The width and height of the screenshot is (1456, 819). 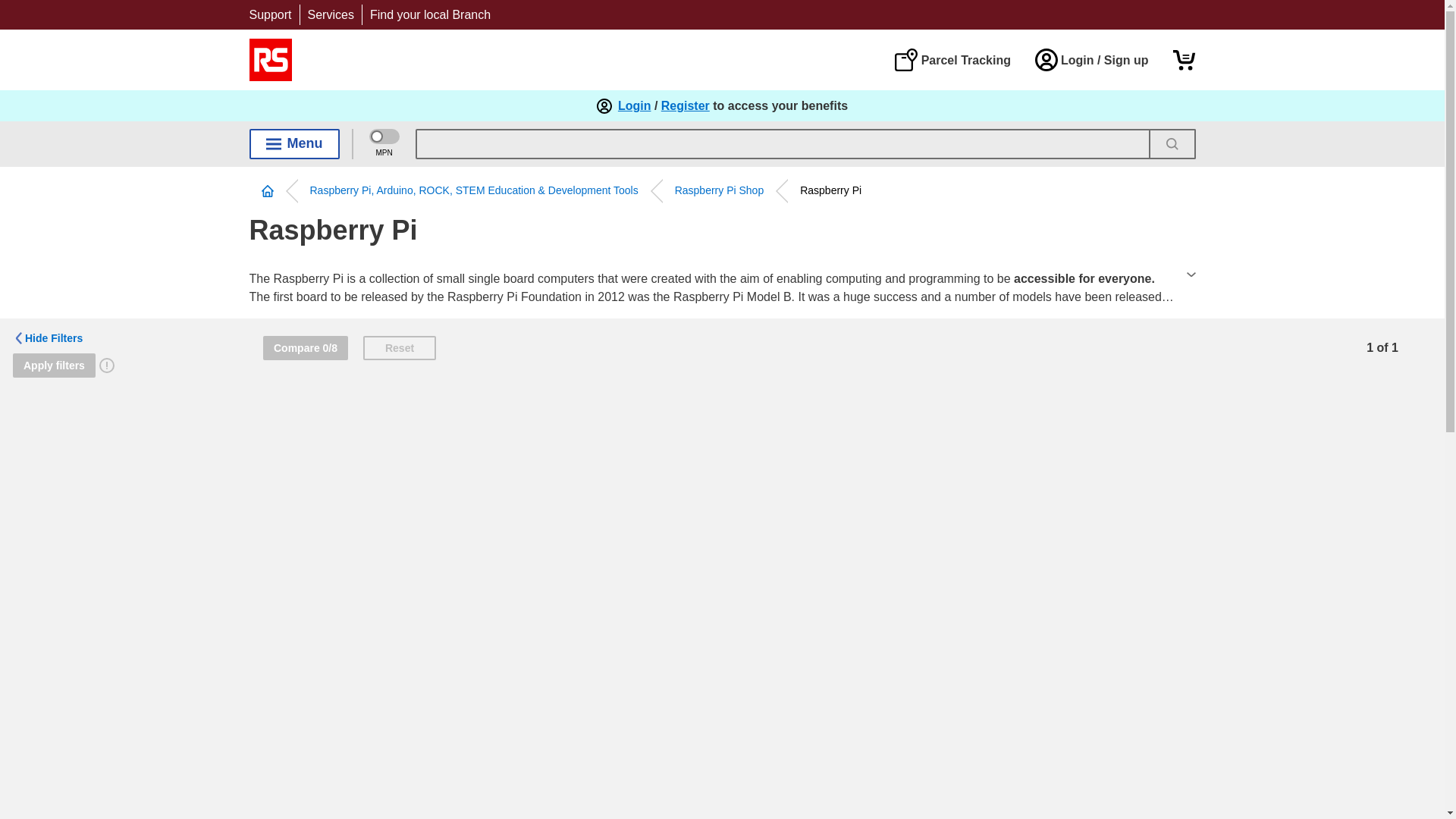 I want to click on Services, so click(x=331, y=14).